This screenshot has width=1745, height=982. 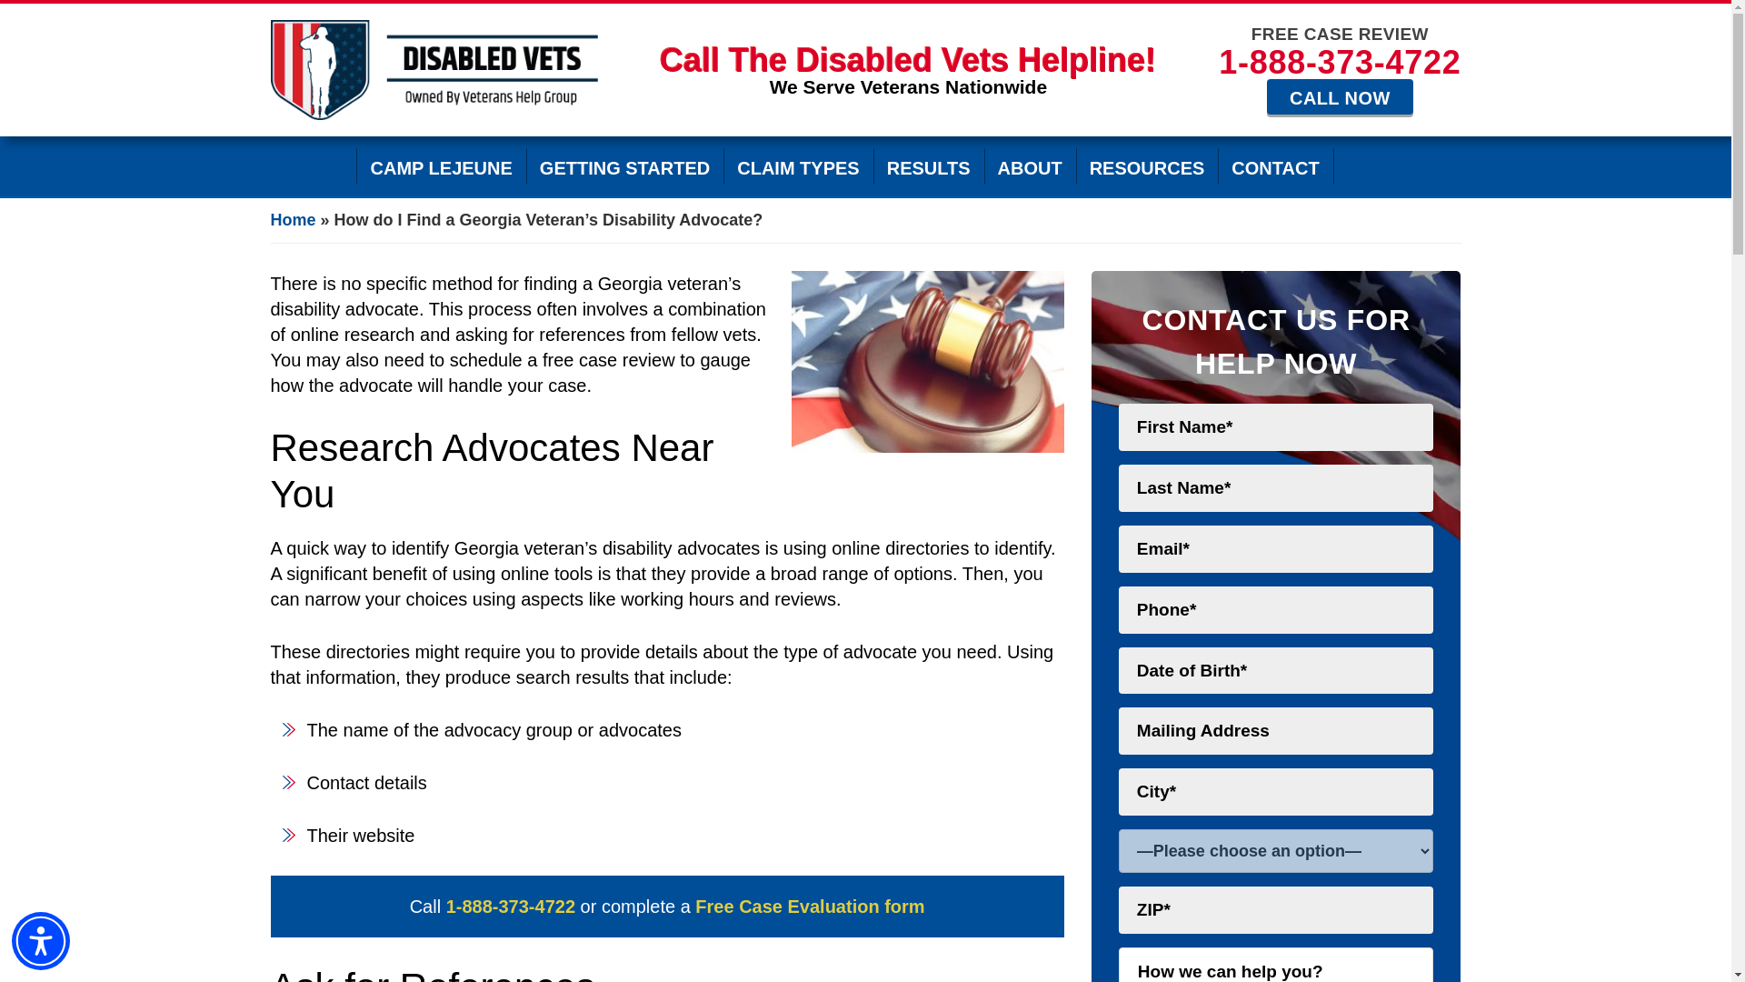 I want to click on CALL NOW, so click(x=1340, y=97).